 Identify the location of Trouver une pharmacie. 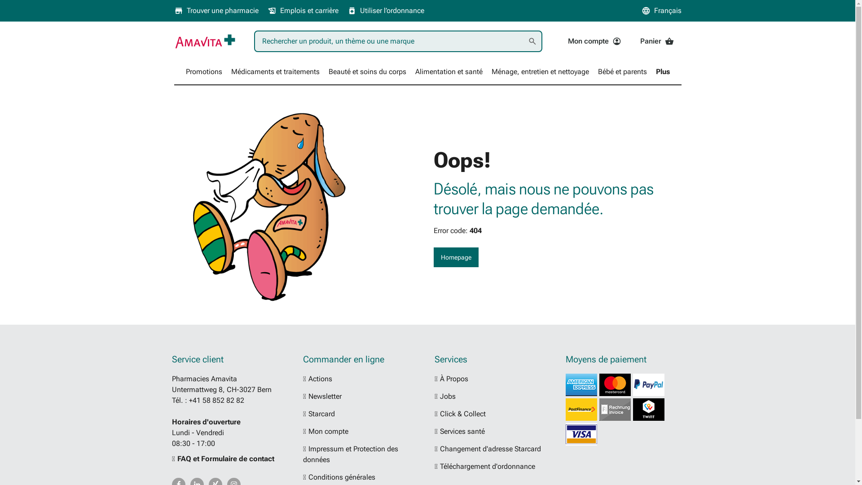
(216, 11).